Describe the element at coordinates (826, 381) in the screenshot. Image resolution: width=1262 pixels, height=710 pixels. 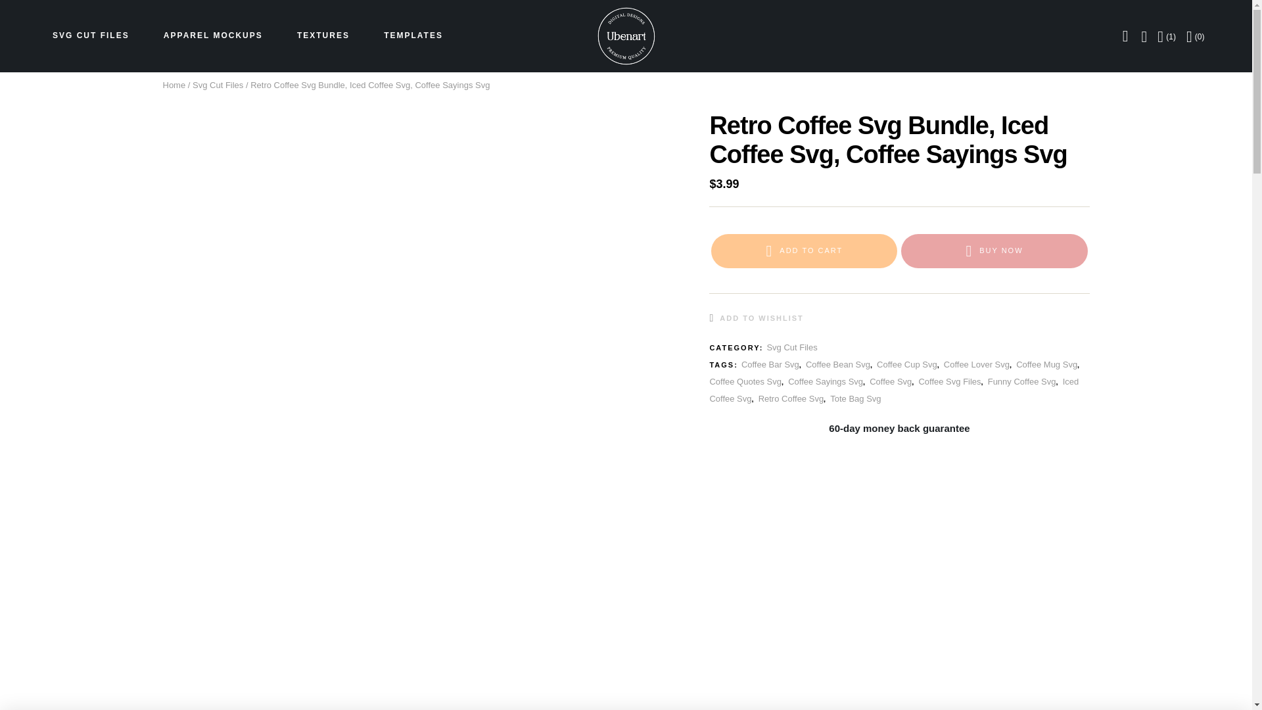
I see `Coffee Sayings Svg` at that location.